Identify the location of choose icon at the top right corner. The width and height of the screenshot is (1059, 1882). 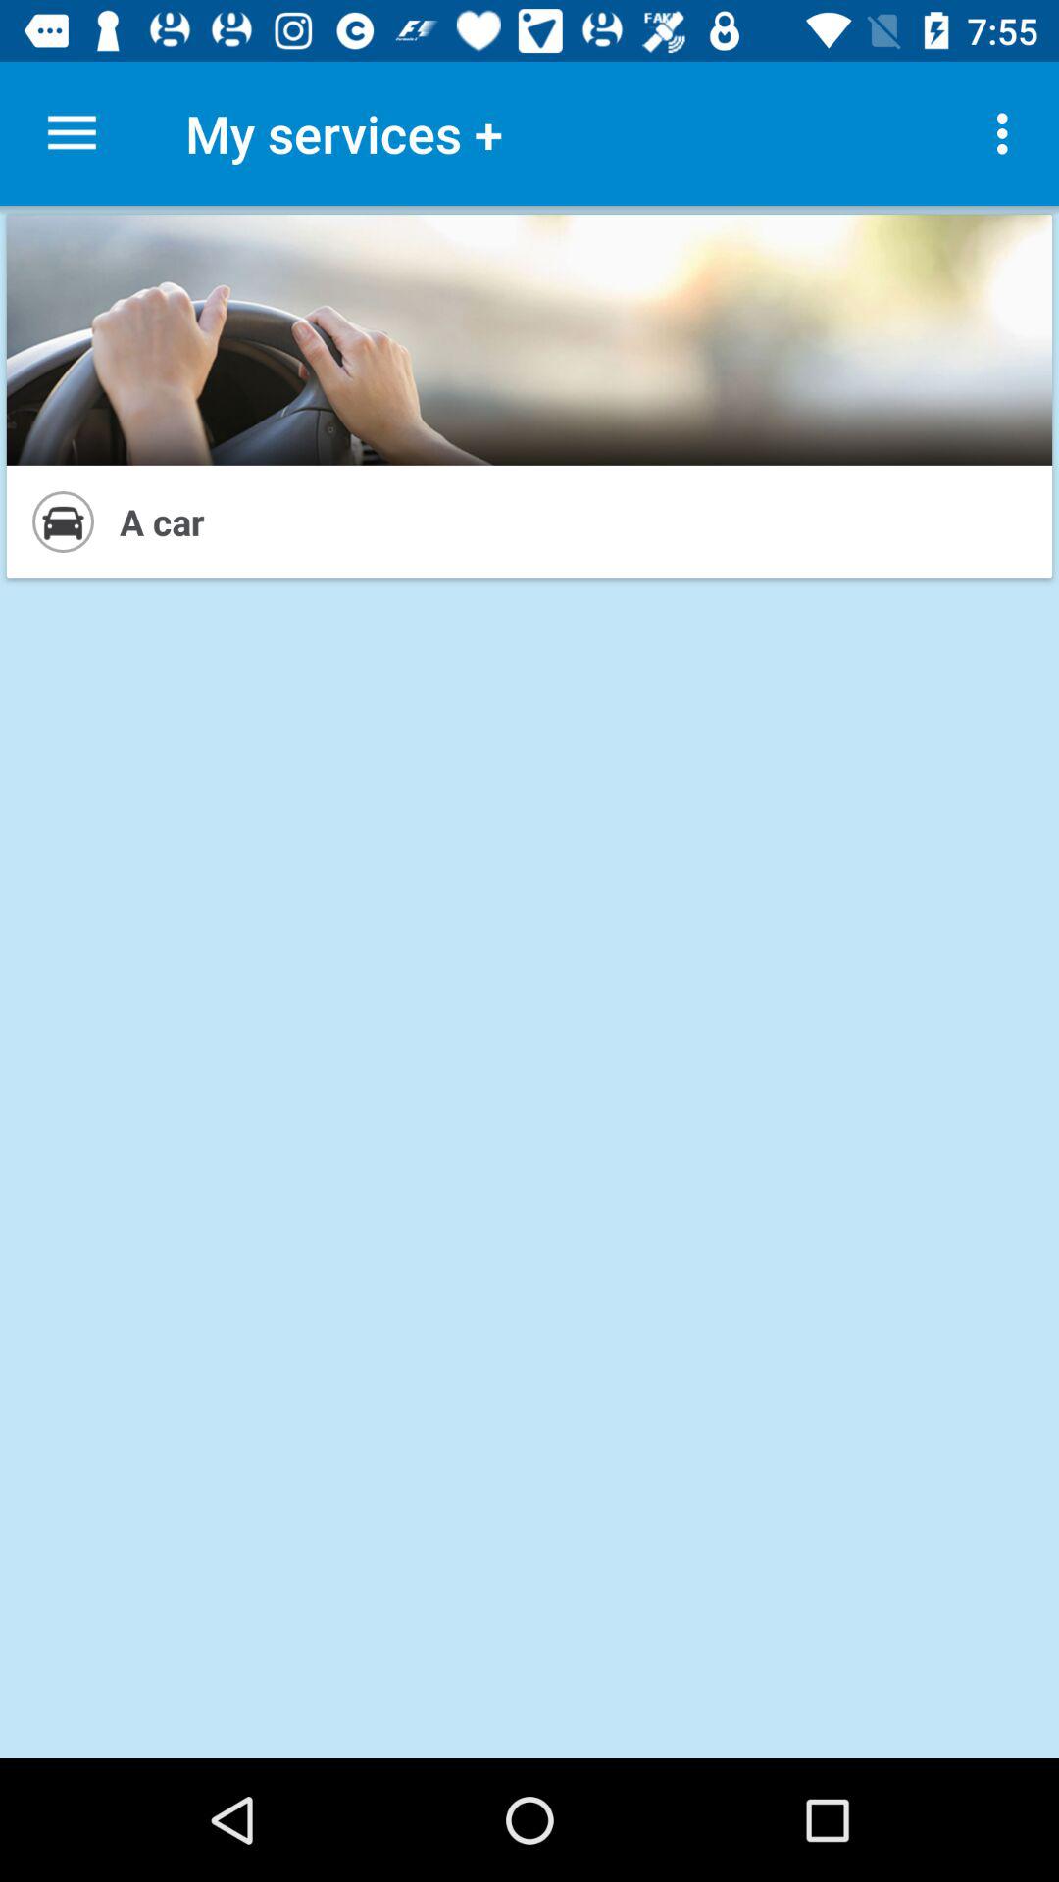
(1008, 133).